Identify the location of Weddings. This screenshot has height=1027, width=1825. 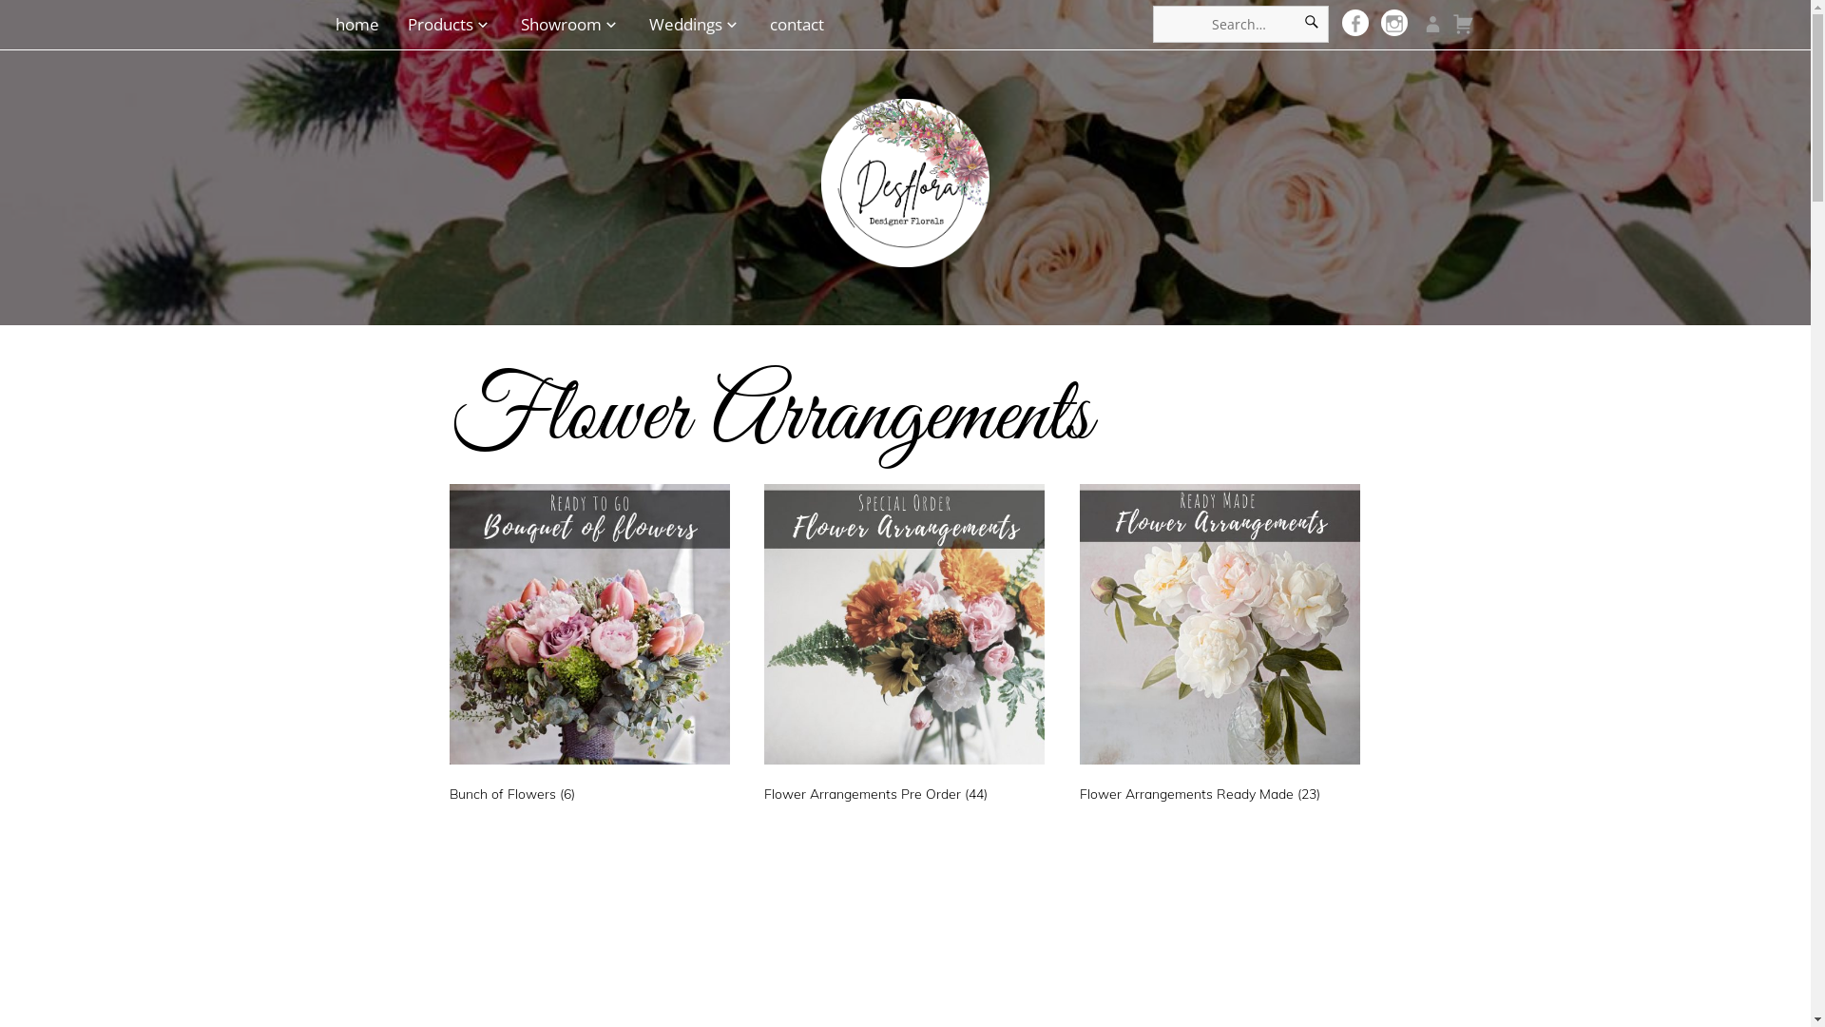
(694, 25).